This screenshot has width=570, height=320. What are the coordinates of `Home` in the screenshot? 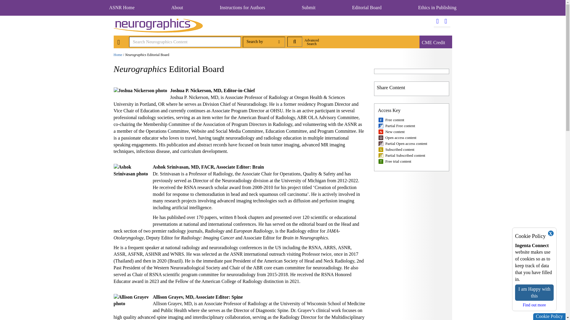 It's located at (118, 55).